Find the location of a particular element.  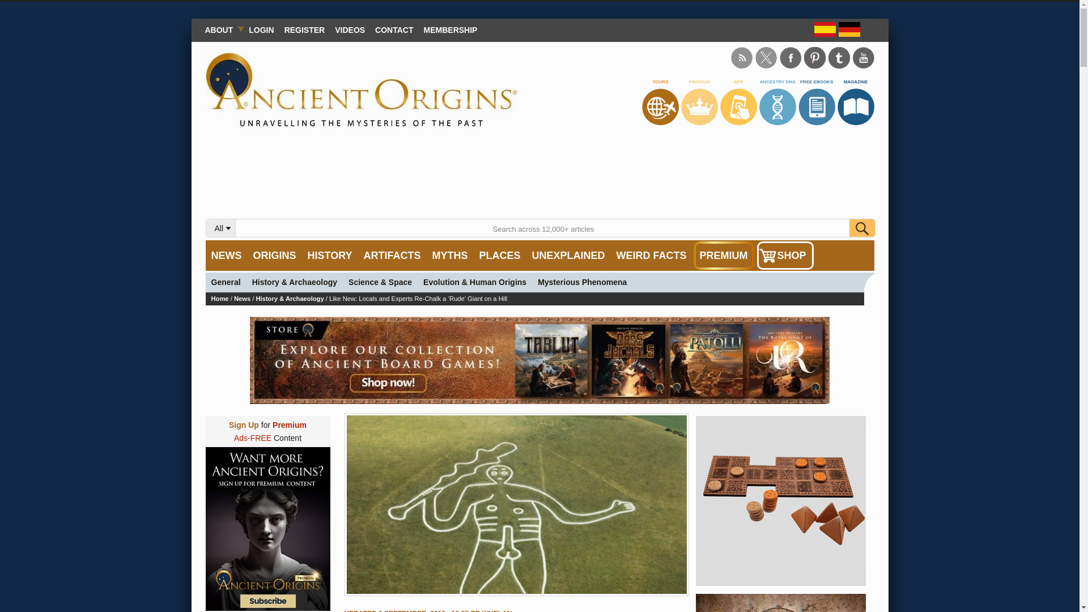

MEMBERSHIP is located at coordinates (451, 29).